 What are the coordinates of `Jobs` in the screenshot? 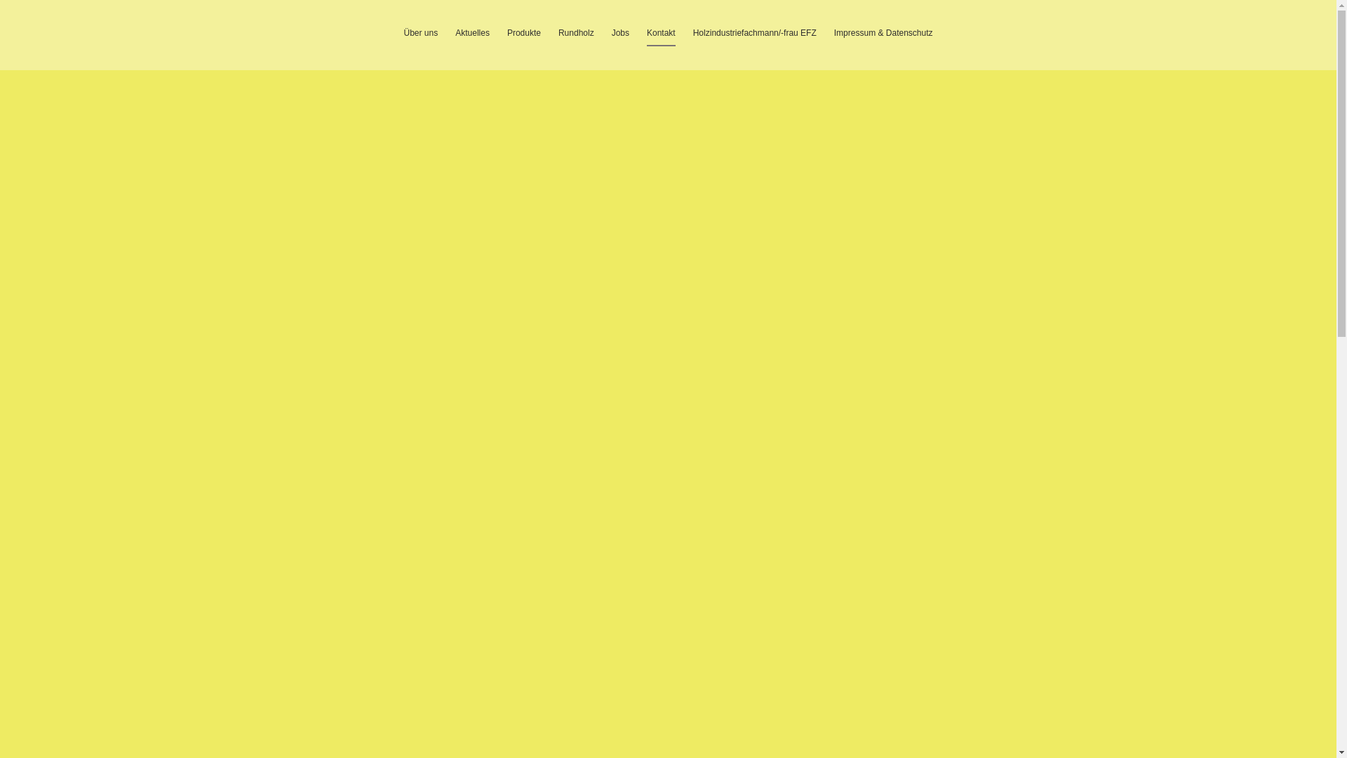 It's located at (620, 37).